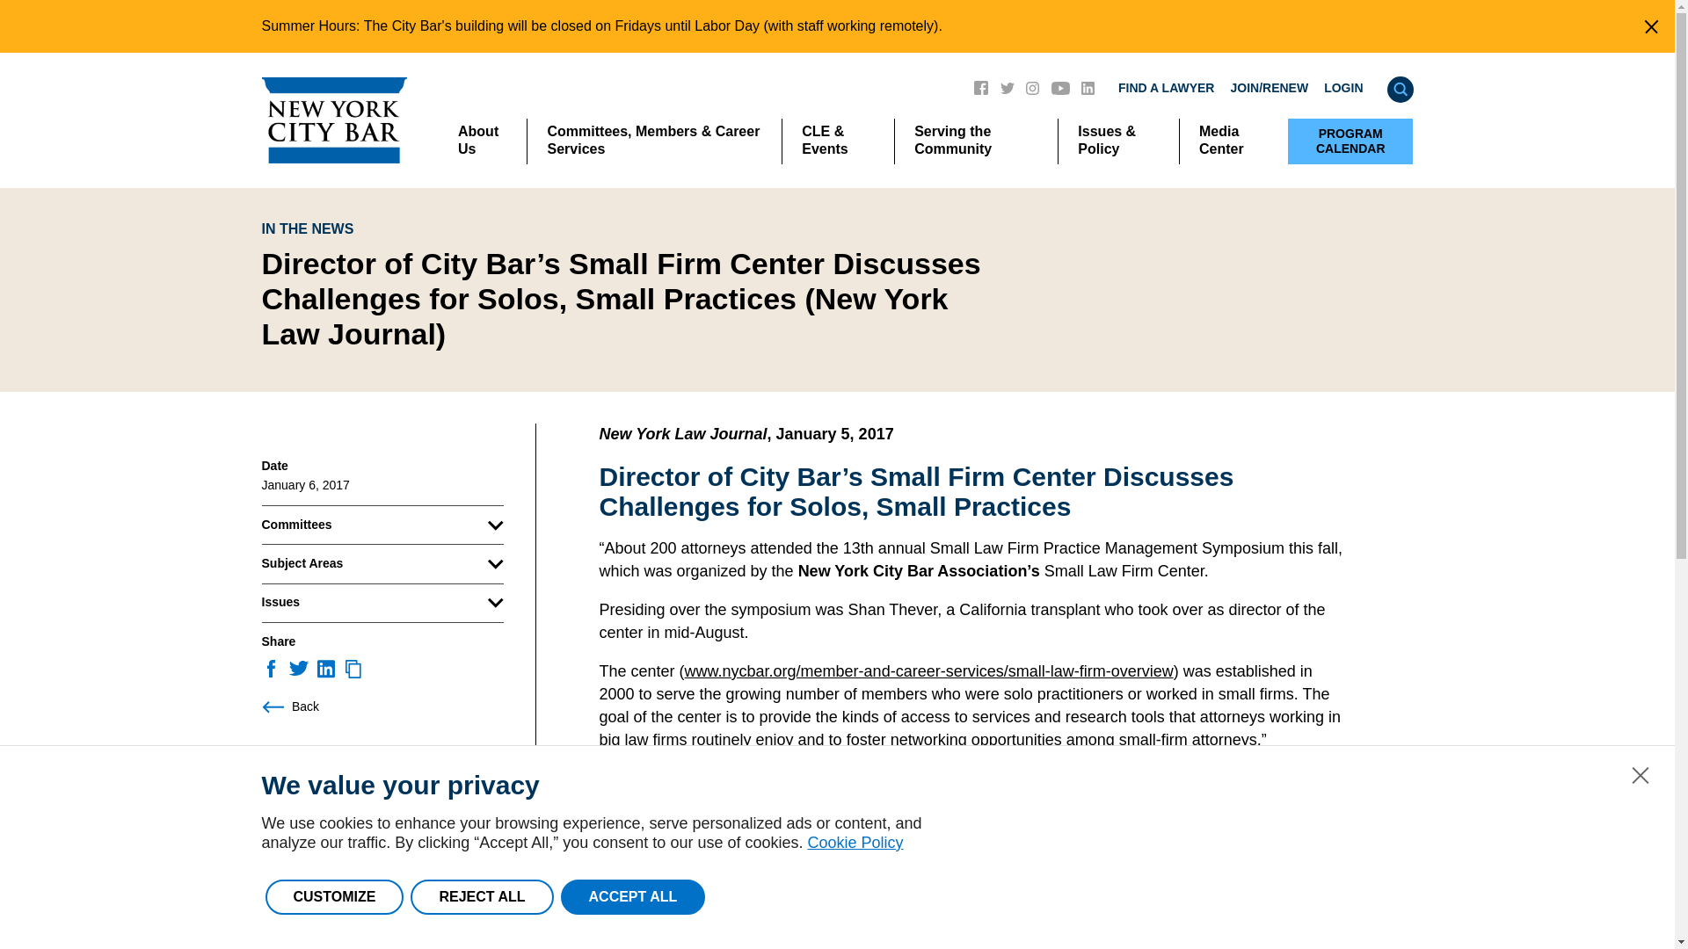  I want to click on About Us, so click(482, 141).